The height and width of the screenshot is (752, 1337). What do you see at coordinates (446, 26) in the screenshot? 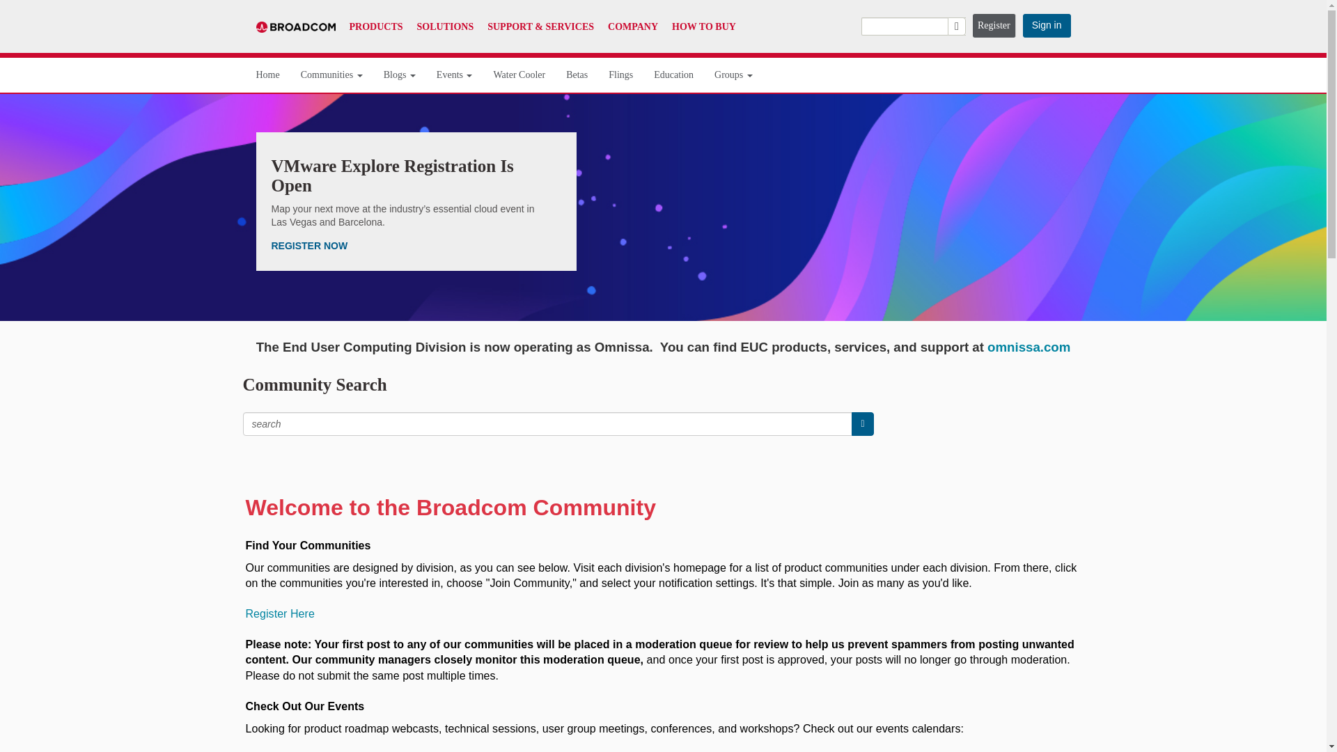
I see `SOLUTIONS` at bounding box center [446, 26].